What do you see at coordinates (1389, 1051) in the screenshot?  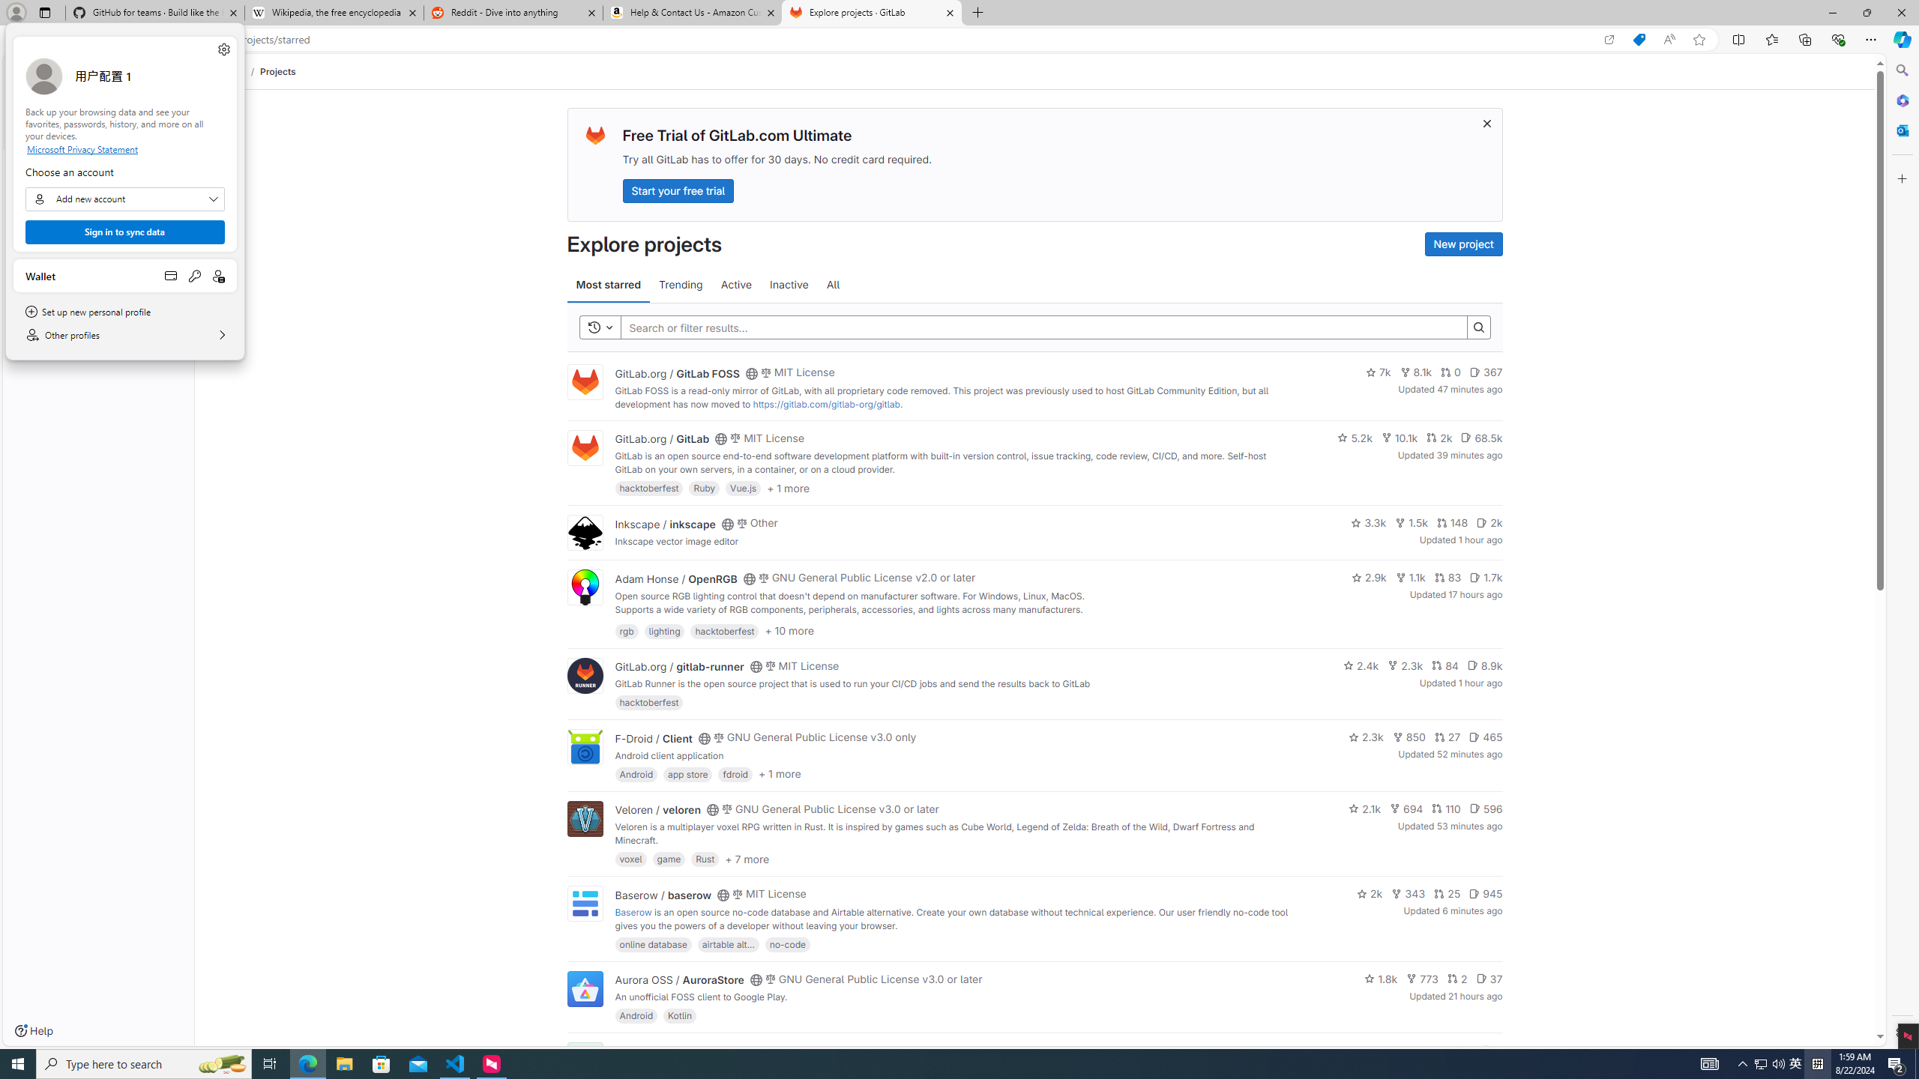 I see `1.4k` at bounding box center [1389, 1051].